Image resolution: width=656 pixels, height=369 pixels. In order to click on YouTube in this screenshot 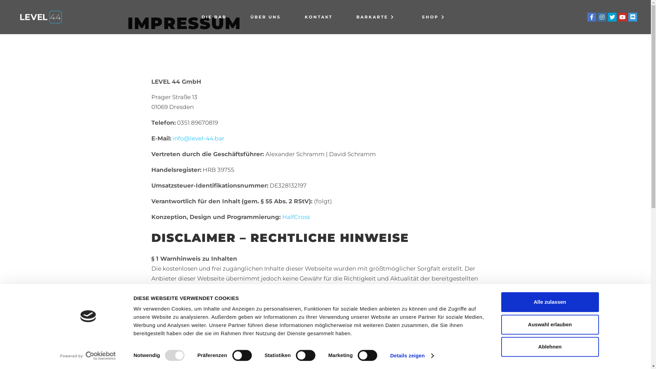, I will do `click(623, 17)`.